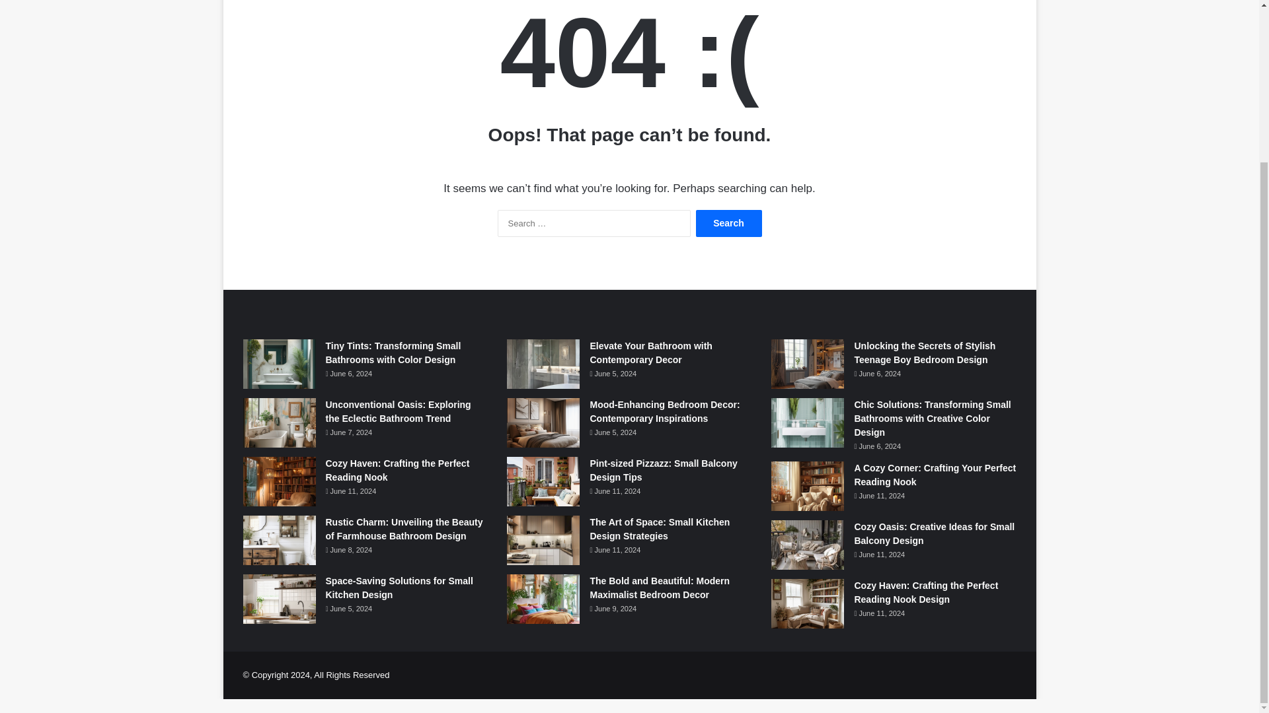 This screenshot has height=713, width=1269. What do you see at coordinates (397, 470) in the screenshot?
I see `Cozy Haven: Crafting the Perfect Reading Nook` at bounding box center [397, 470].